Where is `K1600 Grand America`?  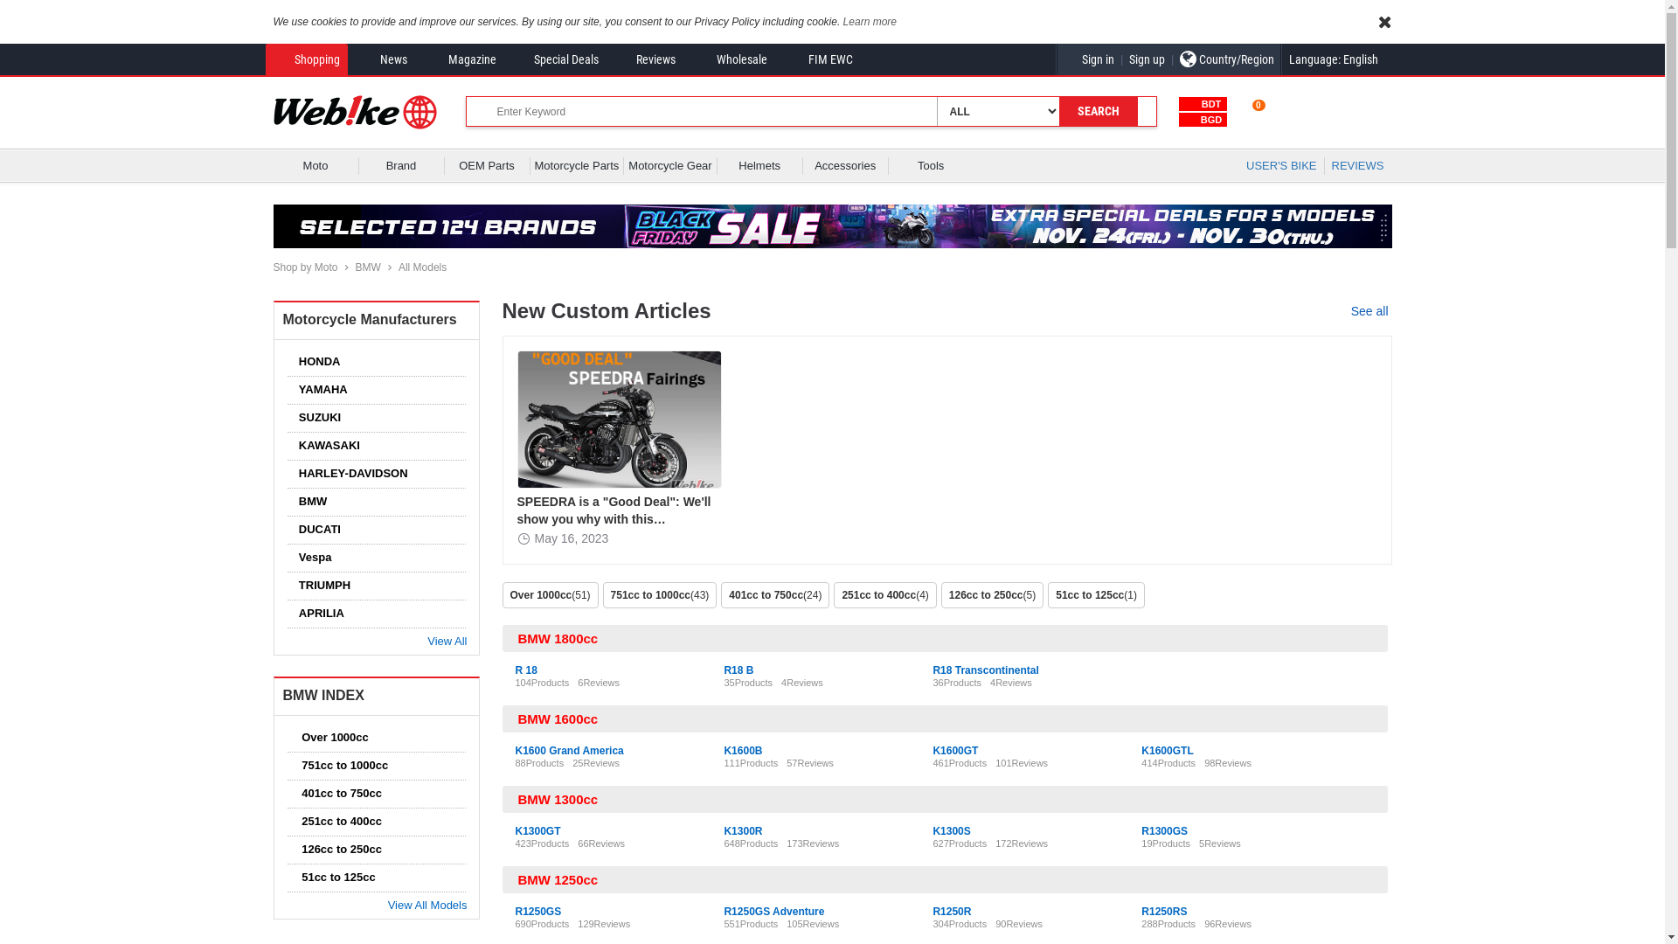
K1600 Grand America is located at coordinates (570, 751).